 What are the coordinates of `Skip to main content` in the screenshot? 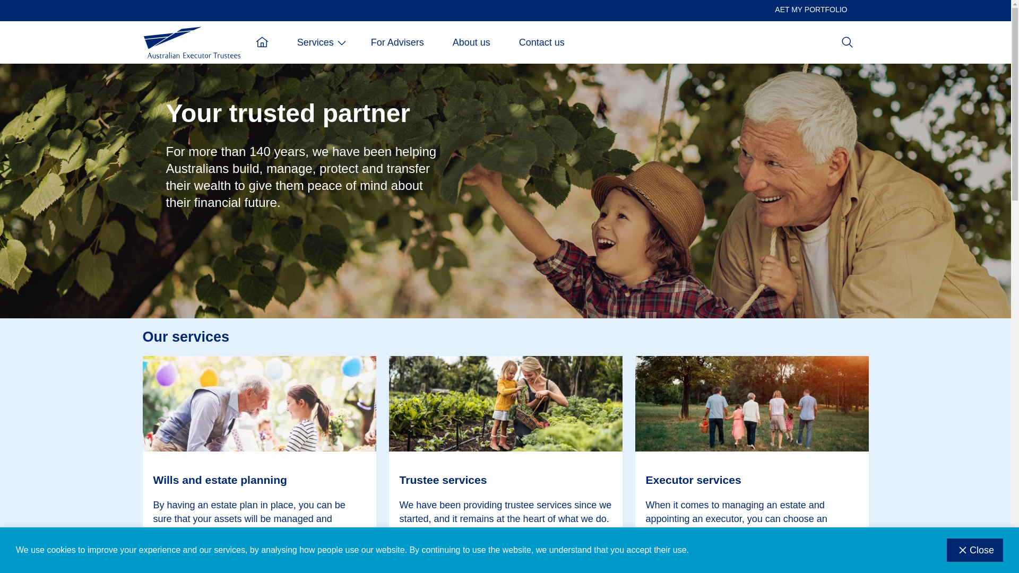 It's located at (148, 14).